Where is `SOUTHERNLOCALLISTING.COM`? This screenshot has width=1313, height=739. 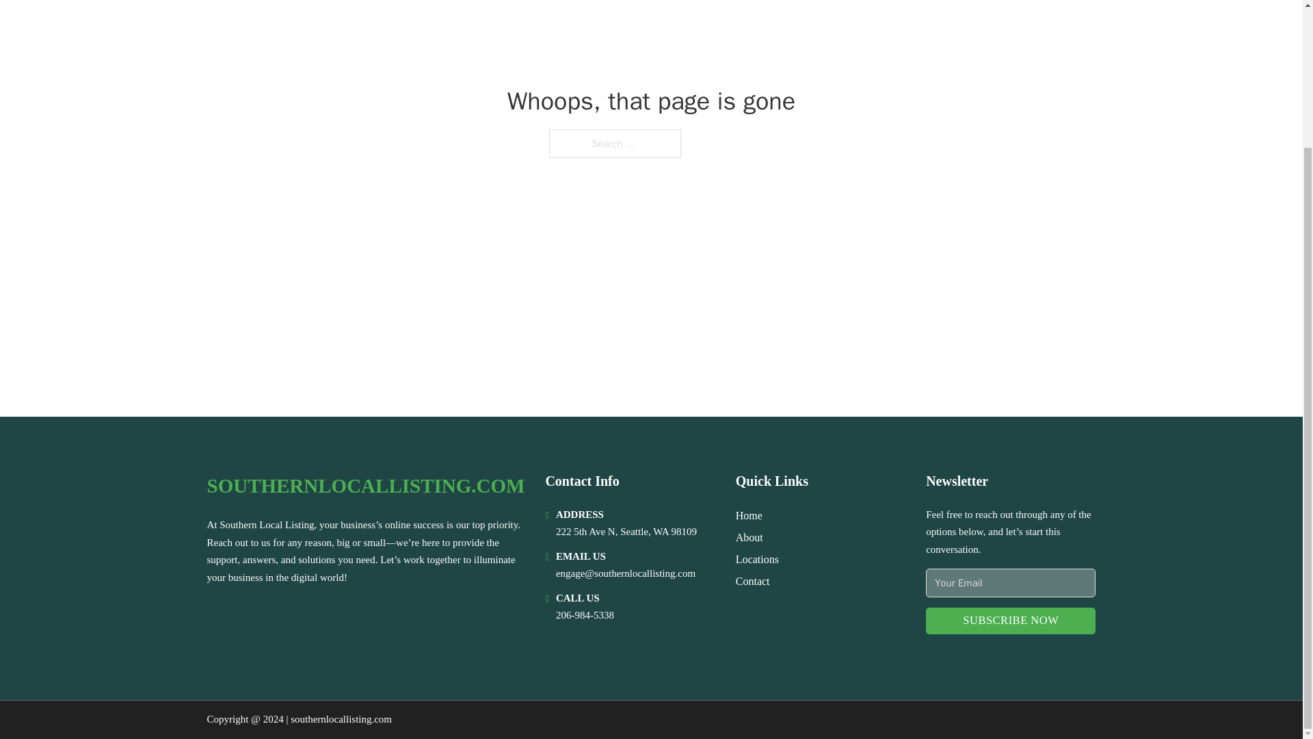 SOUTHERNLOCALLISTING.COM is located at coordinates (365, 486).